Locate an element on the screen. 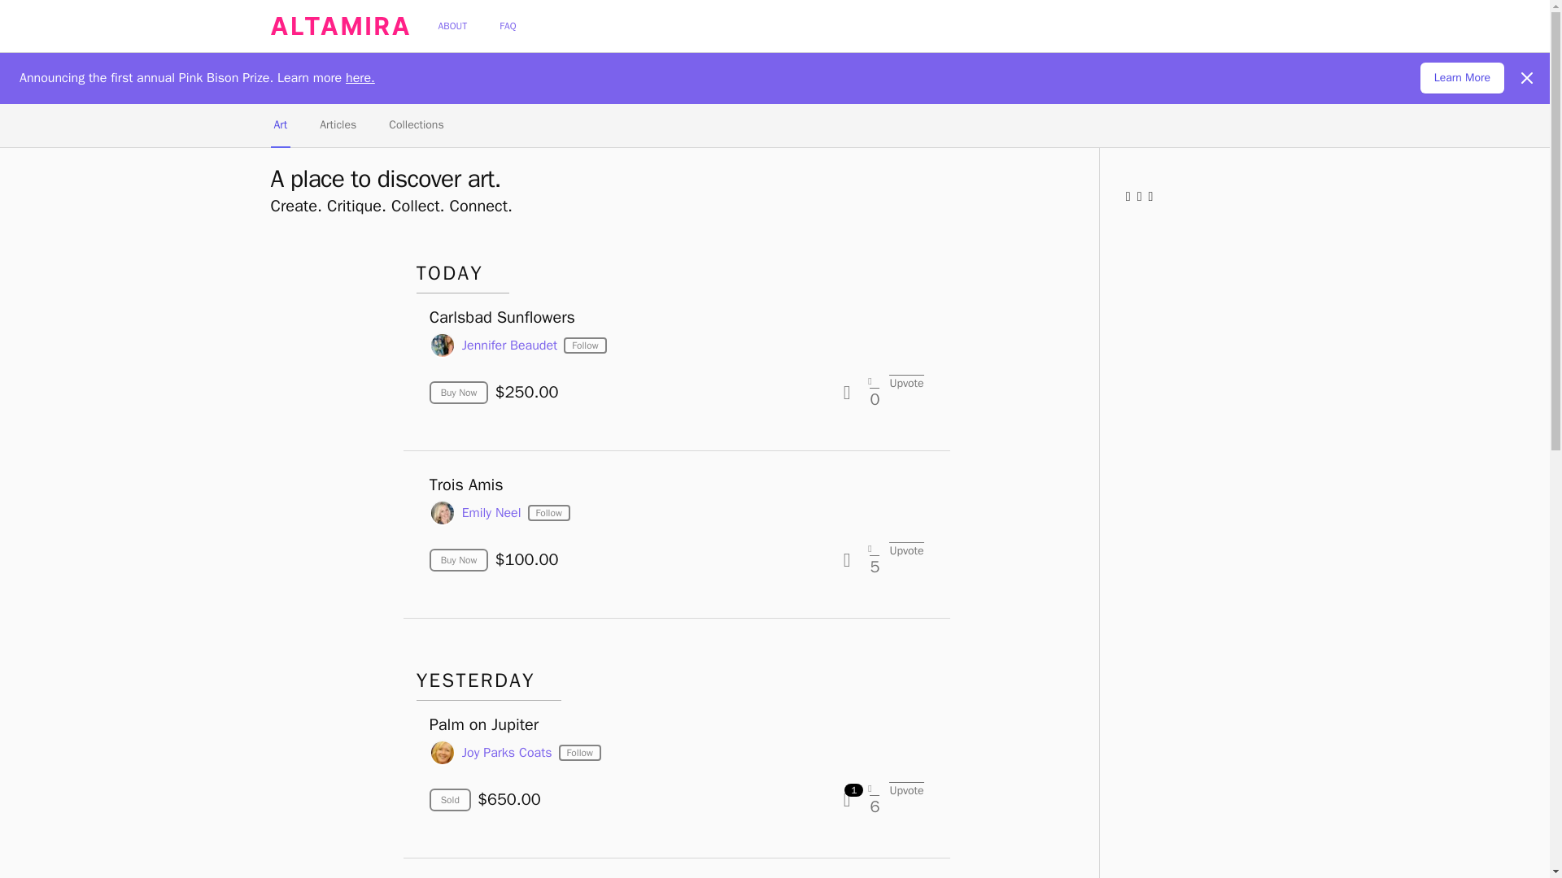 The height and width of the screenshot is (878, 1562). ABOUT is located at coordinates (452, 25).